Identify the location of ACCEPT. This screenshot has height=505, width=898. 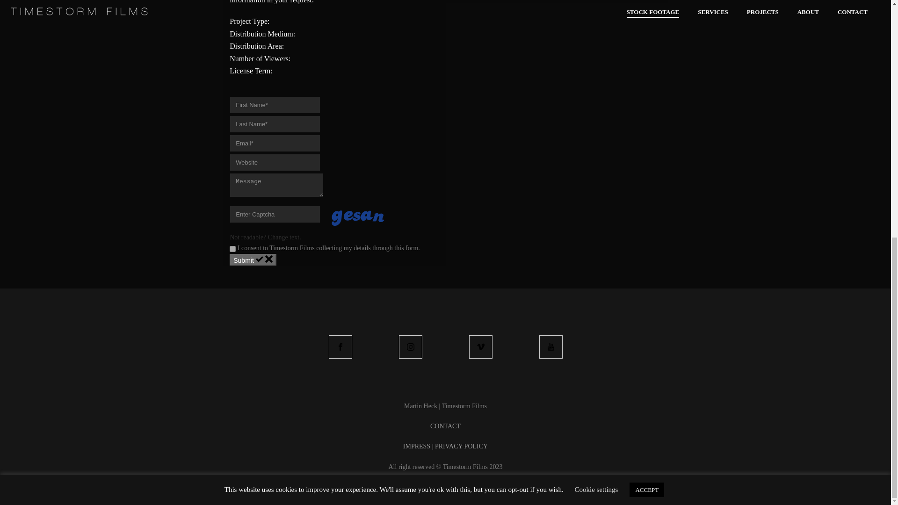
(646, 43).